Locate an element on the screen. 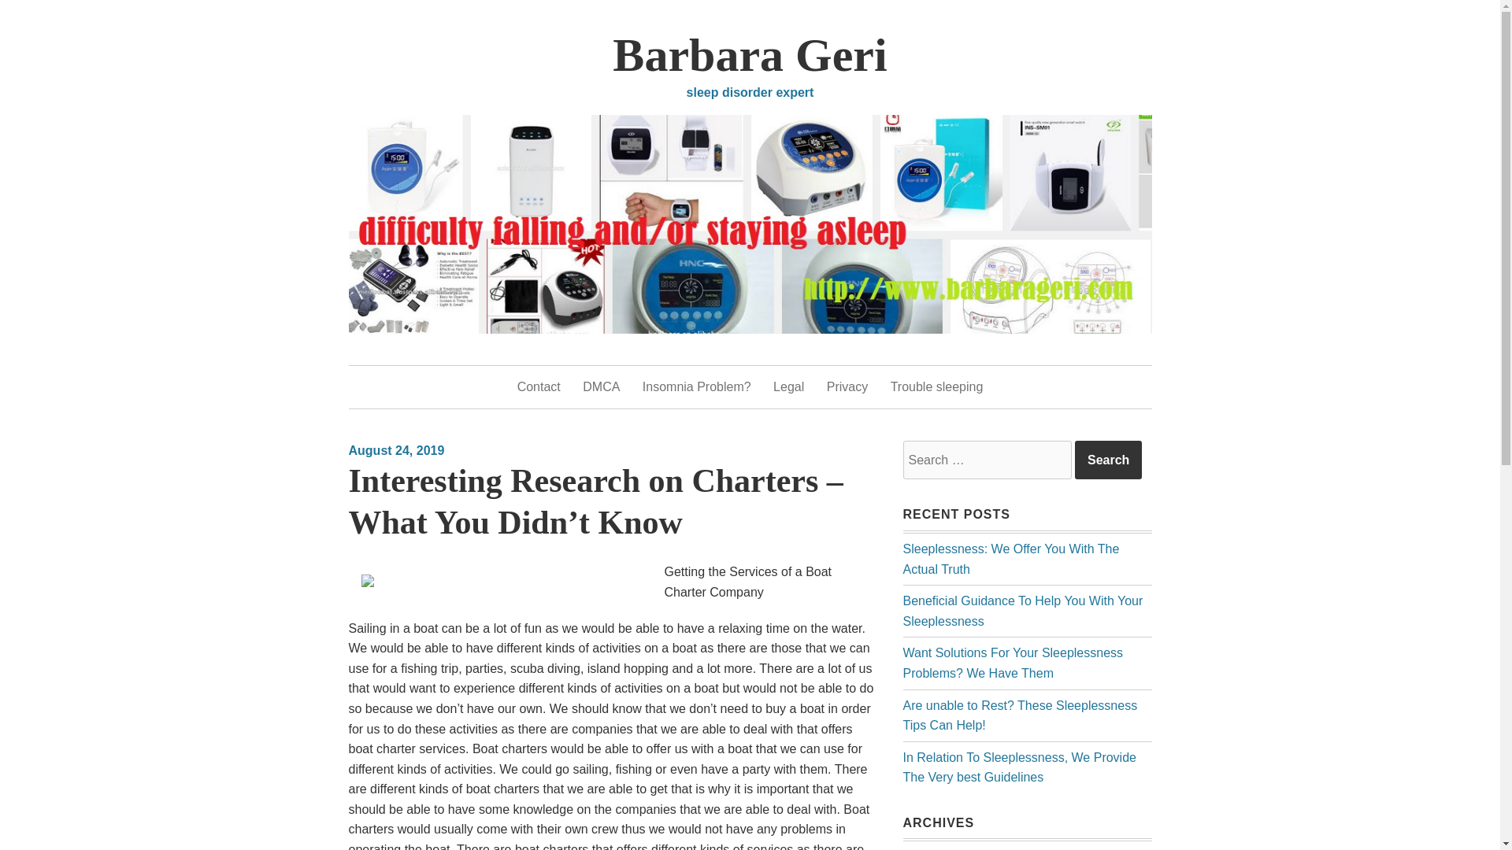  August 24, 2019 is located at coordinates (395, 450).